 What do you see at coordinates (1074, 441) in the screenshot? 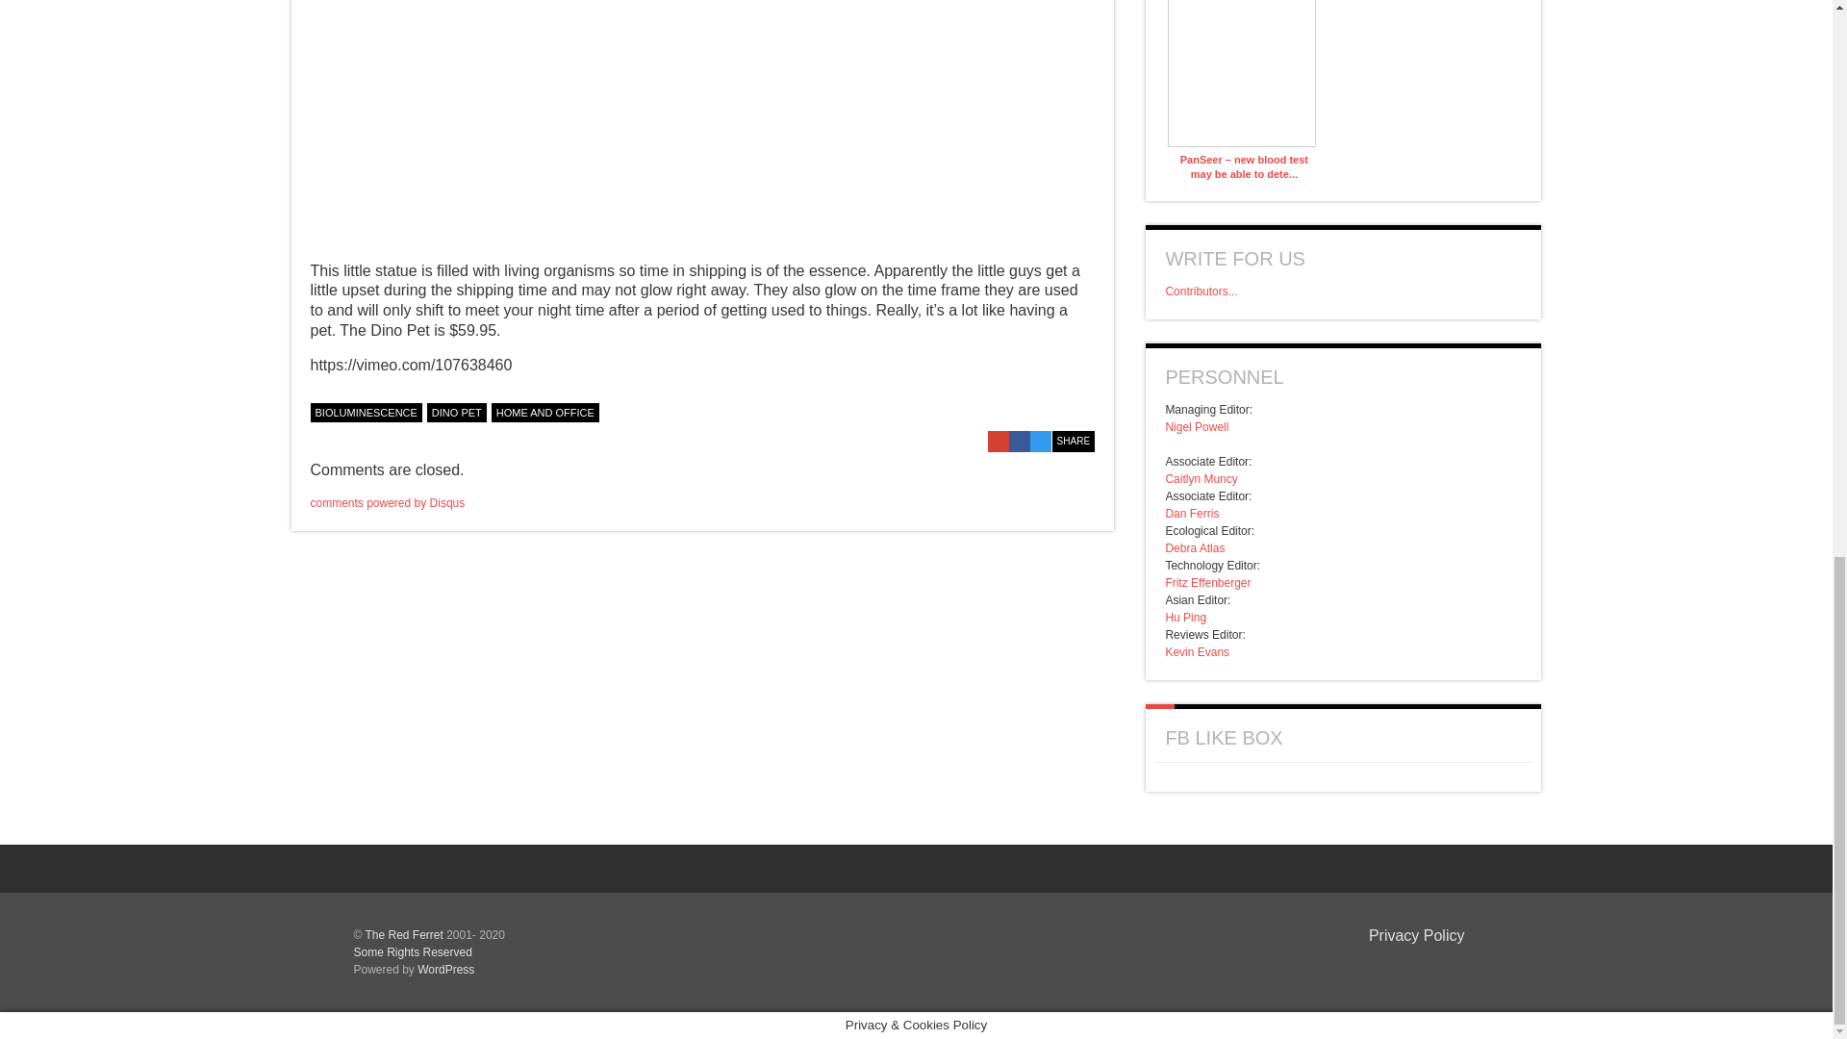
I see `SHARE` at bounding box center [1074, 441].